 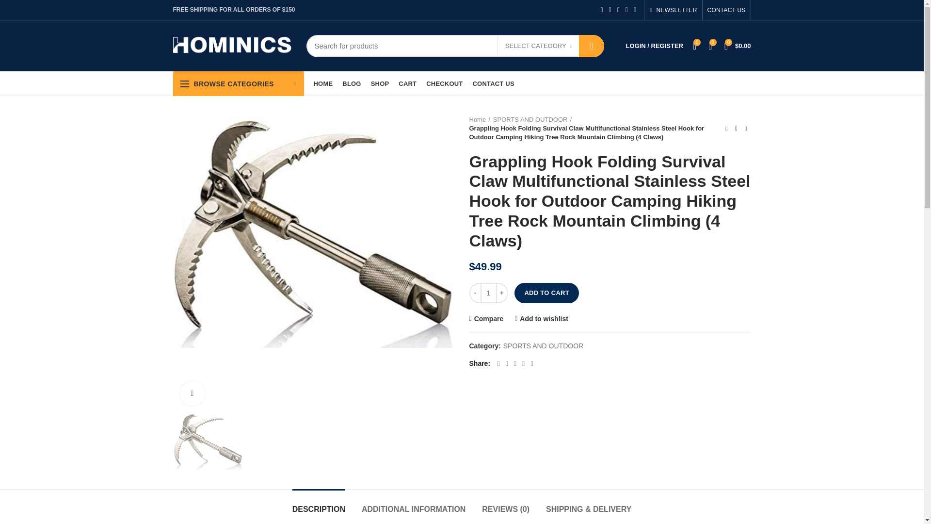 What do you see at coordinates (592, 46) in the screenshot?
I see `SEARCH` at bounding box center [592, 46].